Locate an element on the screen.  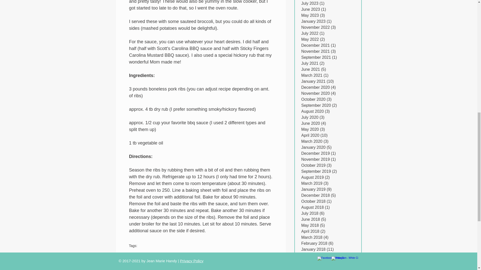
BBQ is located at coordinates (133, 256).